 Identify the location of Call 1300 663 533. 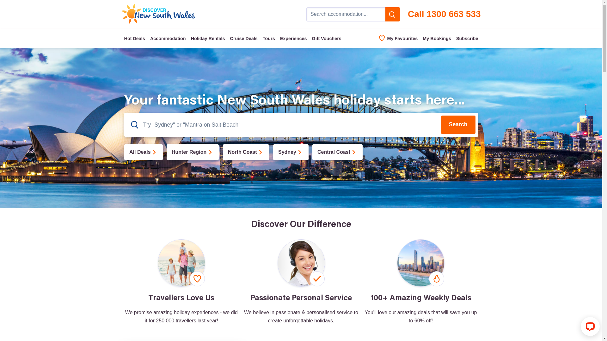
(444, 15).